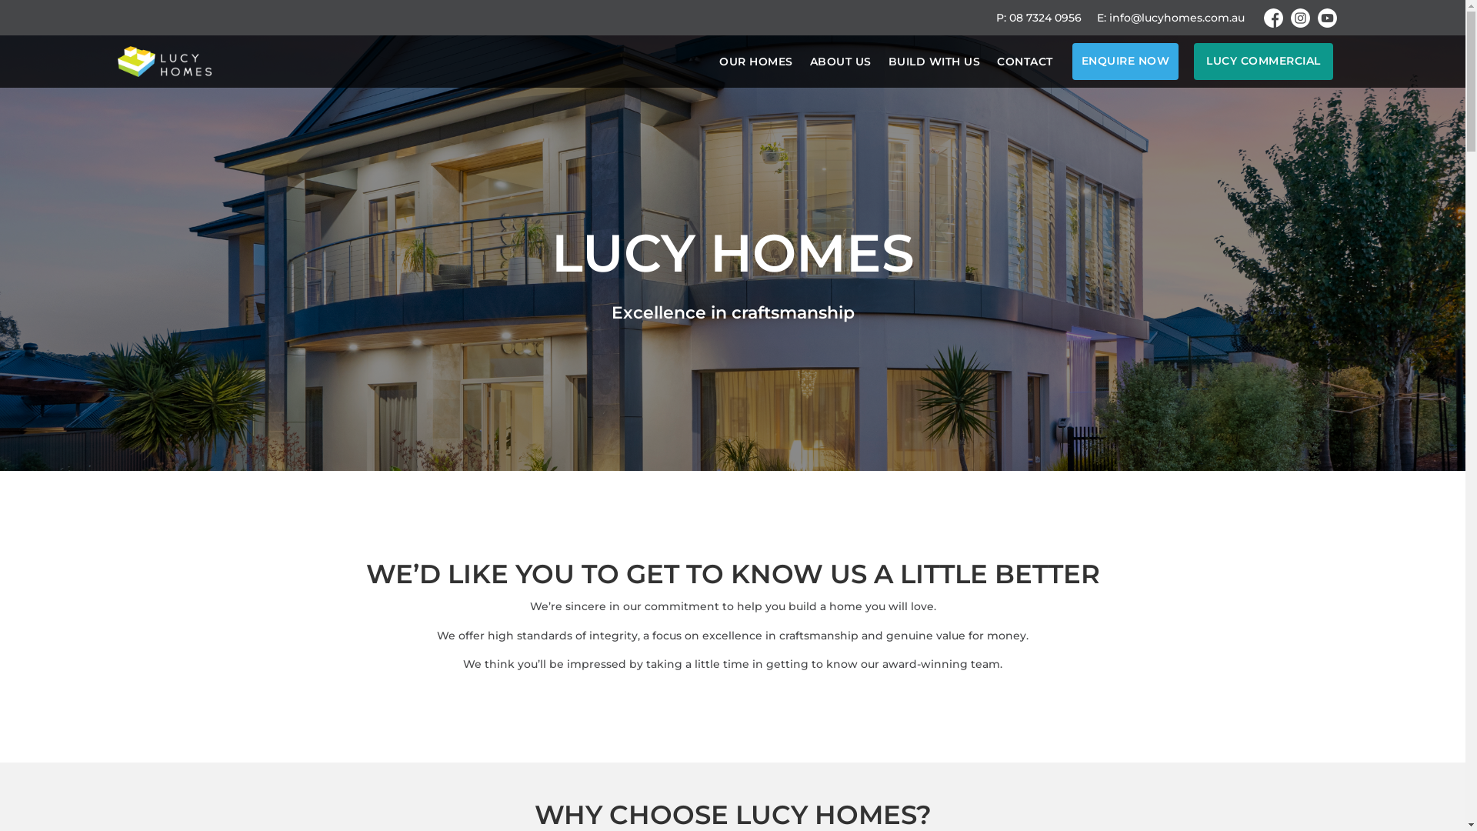 This screenshot has width=1477, height=831. I want to click on 08 7324 0956, so click(1045, 18).